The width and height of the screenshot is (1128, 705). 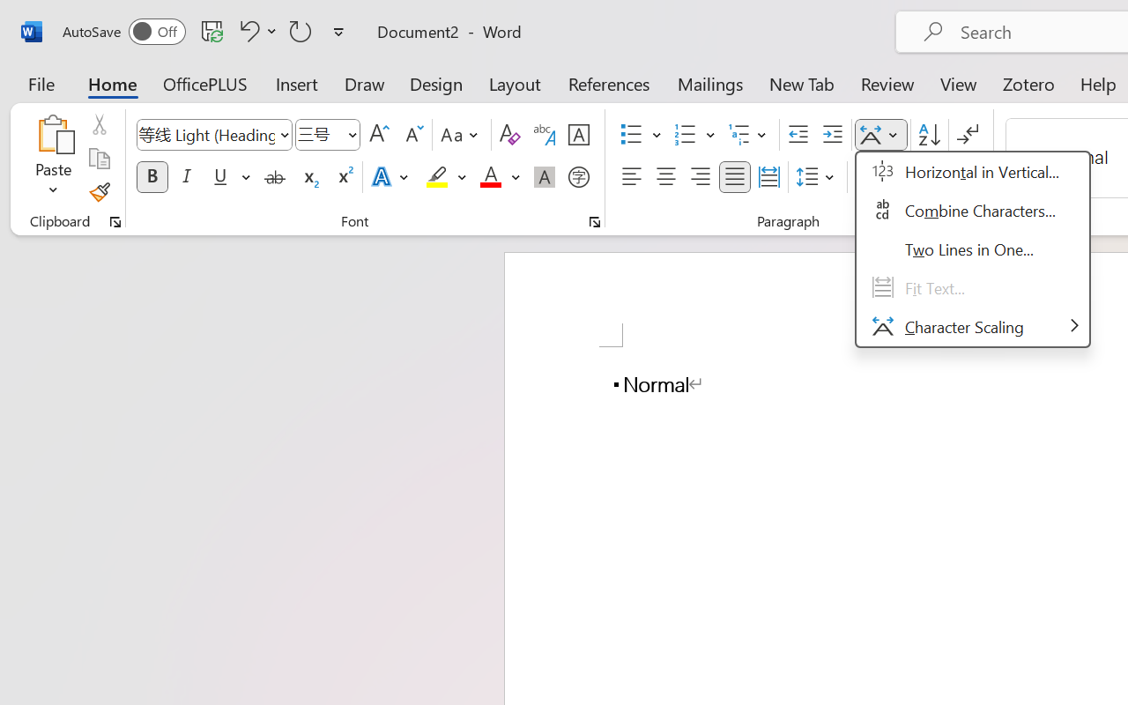 What do you see at coordinates (578, 135) in the screenshot?
I see `Character Border` at bounding box center [578, 135].